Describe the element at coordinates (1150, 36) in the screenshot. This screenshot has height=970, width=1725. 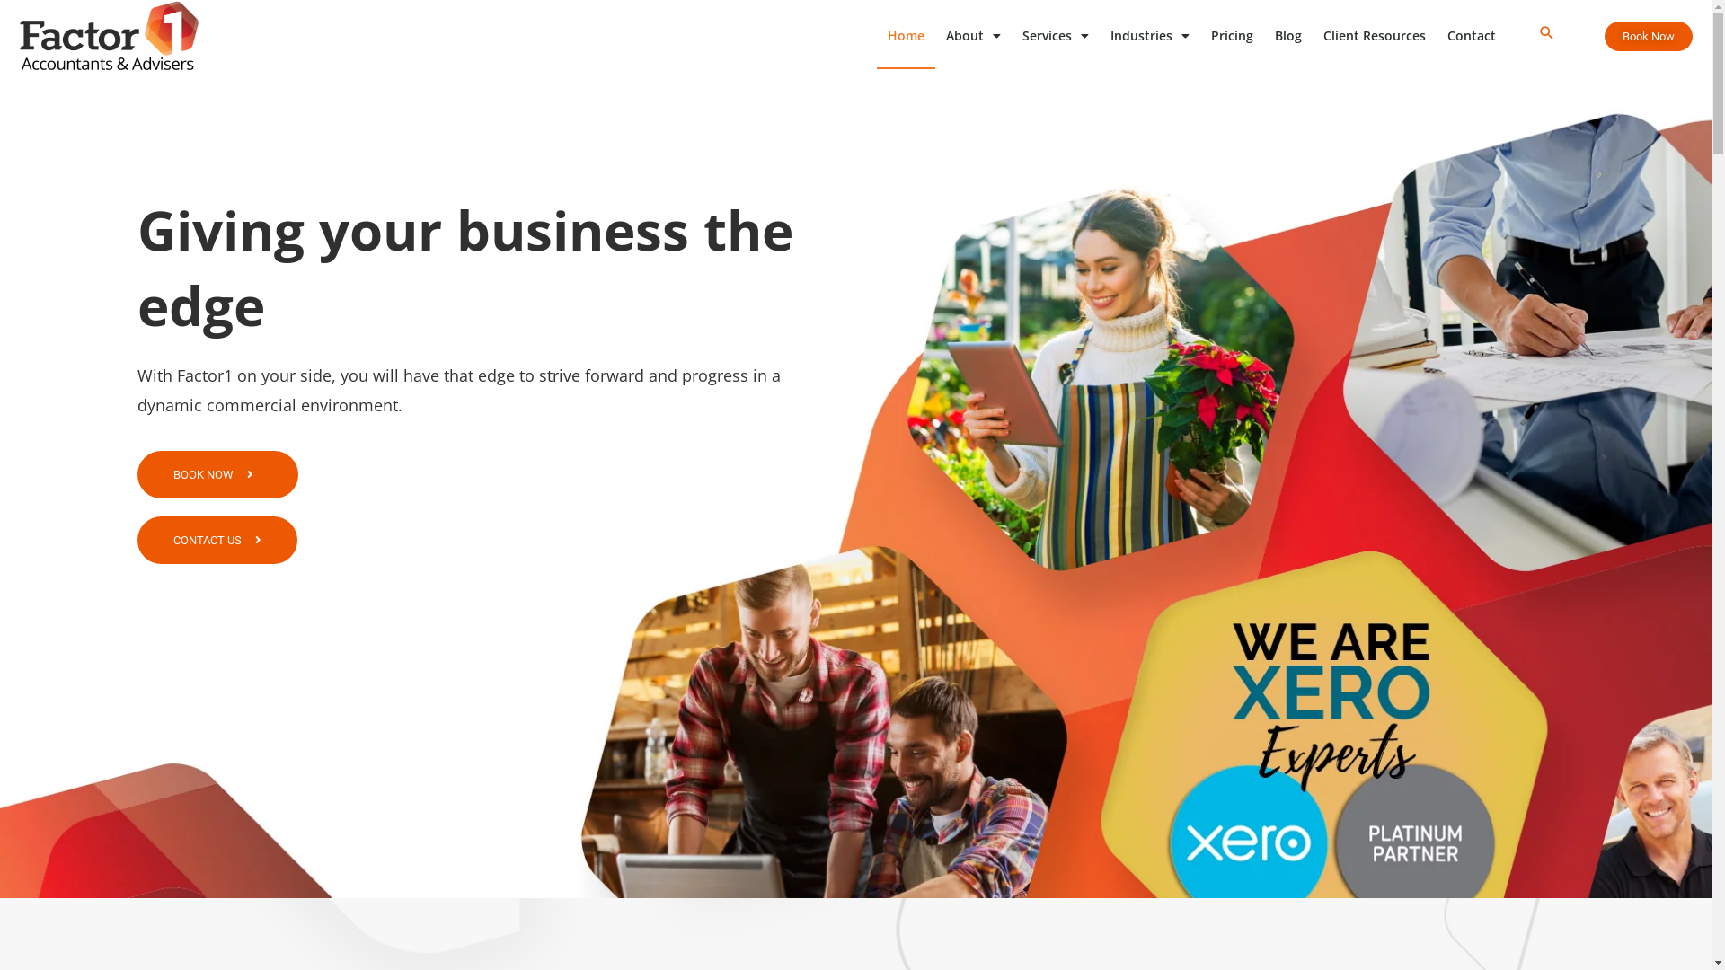
I see `Industries` at that location.